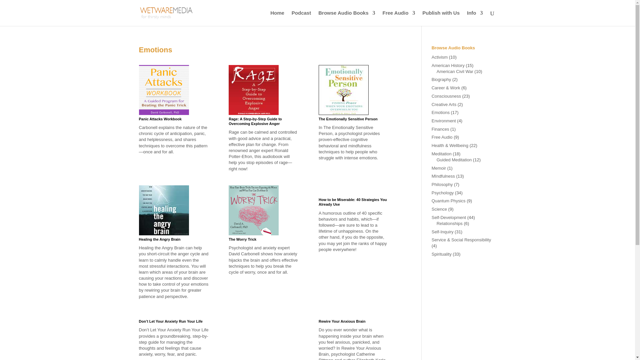 This screenshot has height=360, width=640. I want to click on Podcast, so click(301, 18).